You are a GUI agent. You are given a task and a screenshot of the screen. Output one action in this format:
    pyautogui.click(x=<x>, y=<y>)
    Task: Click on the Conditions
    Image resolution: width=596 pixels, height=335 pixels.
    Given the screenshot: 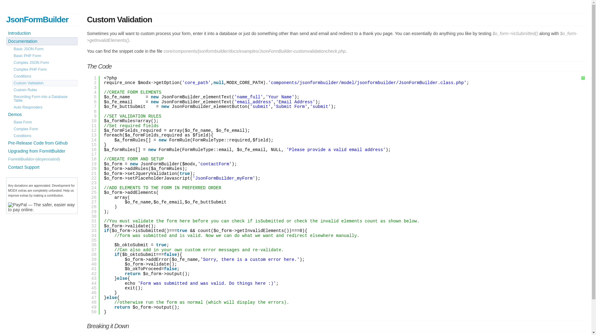 What is the action you would take?
    pyautogui.click(x=45, y=76)
    